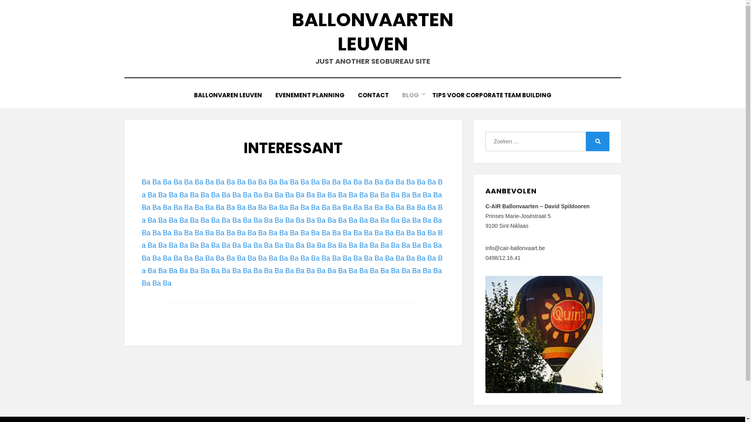  What do you see at coordinates (305, 233) in the screenshot?
I see `Ba` at bounding box center [305, 233].